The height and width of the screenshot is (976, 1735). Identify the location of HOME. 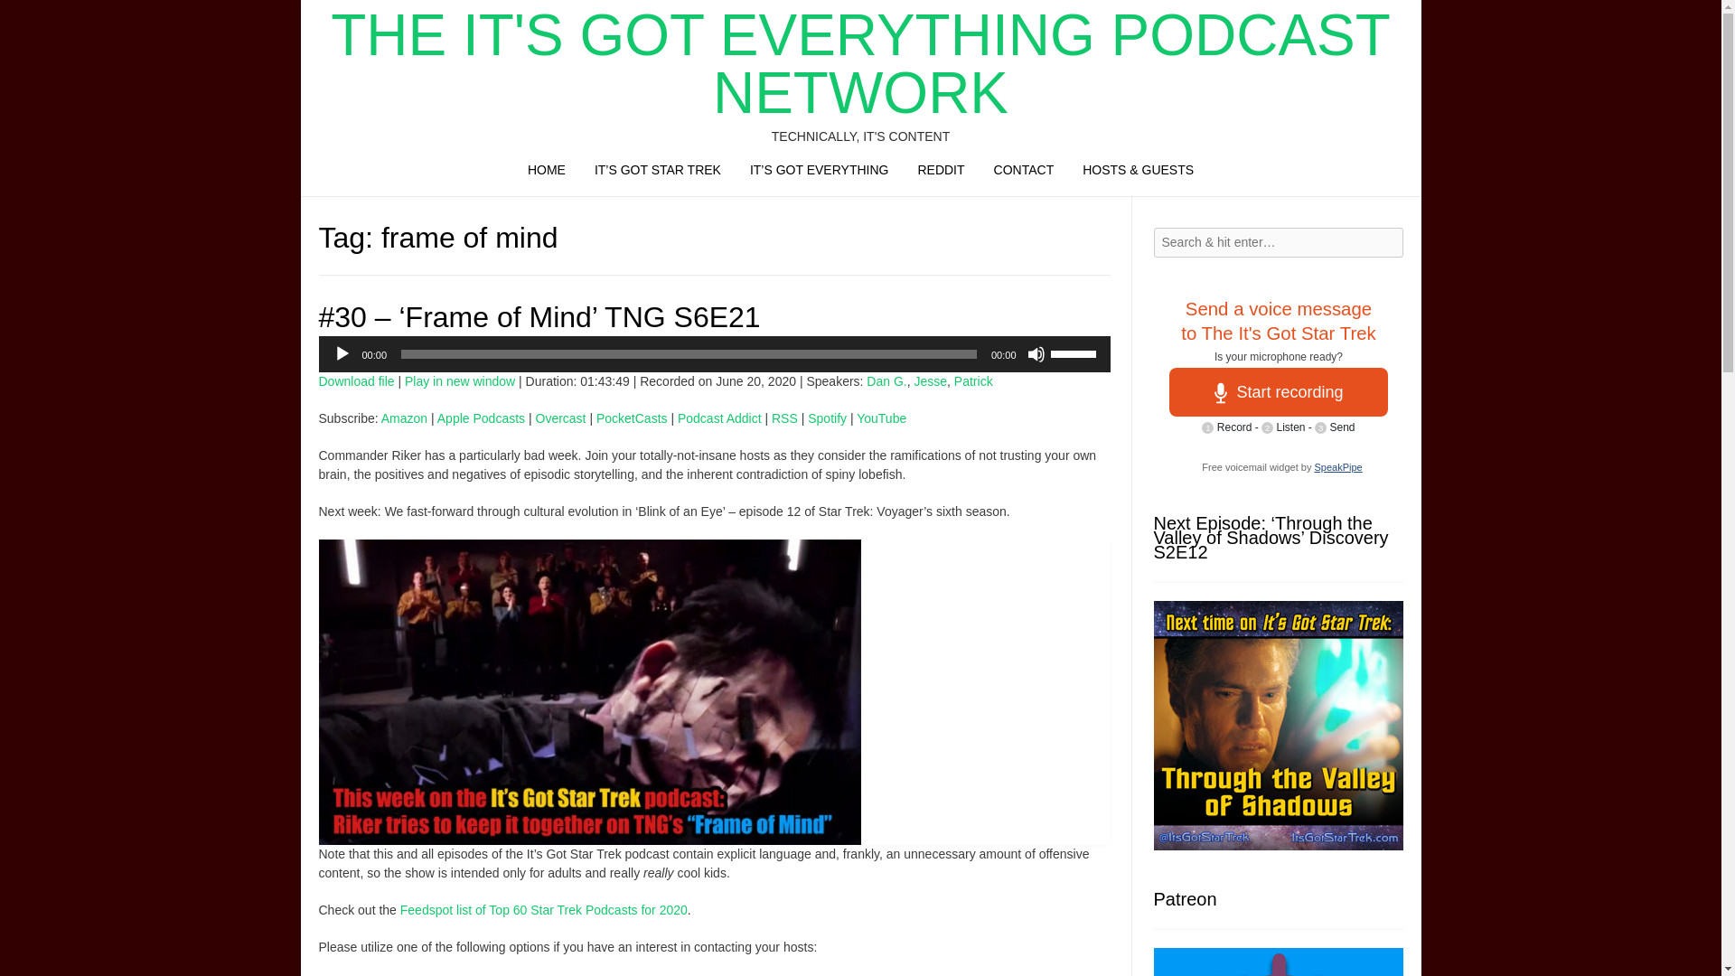
(546, 174).